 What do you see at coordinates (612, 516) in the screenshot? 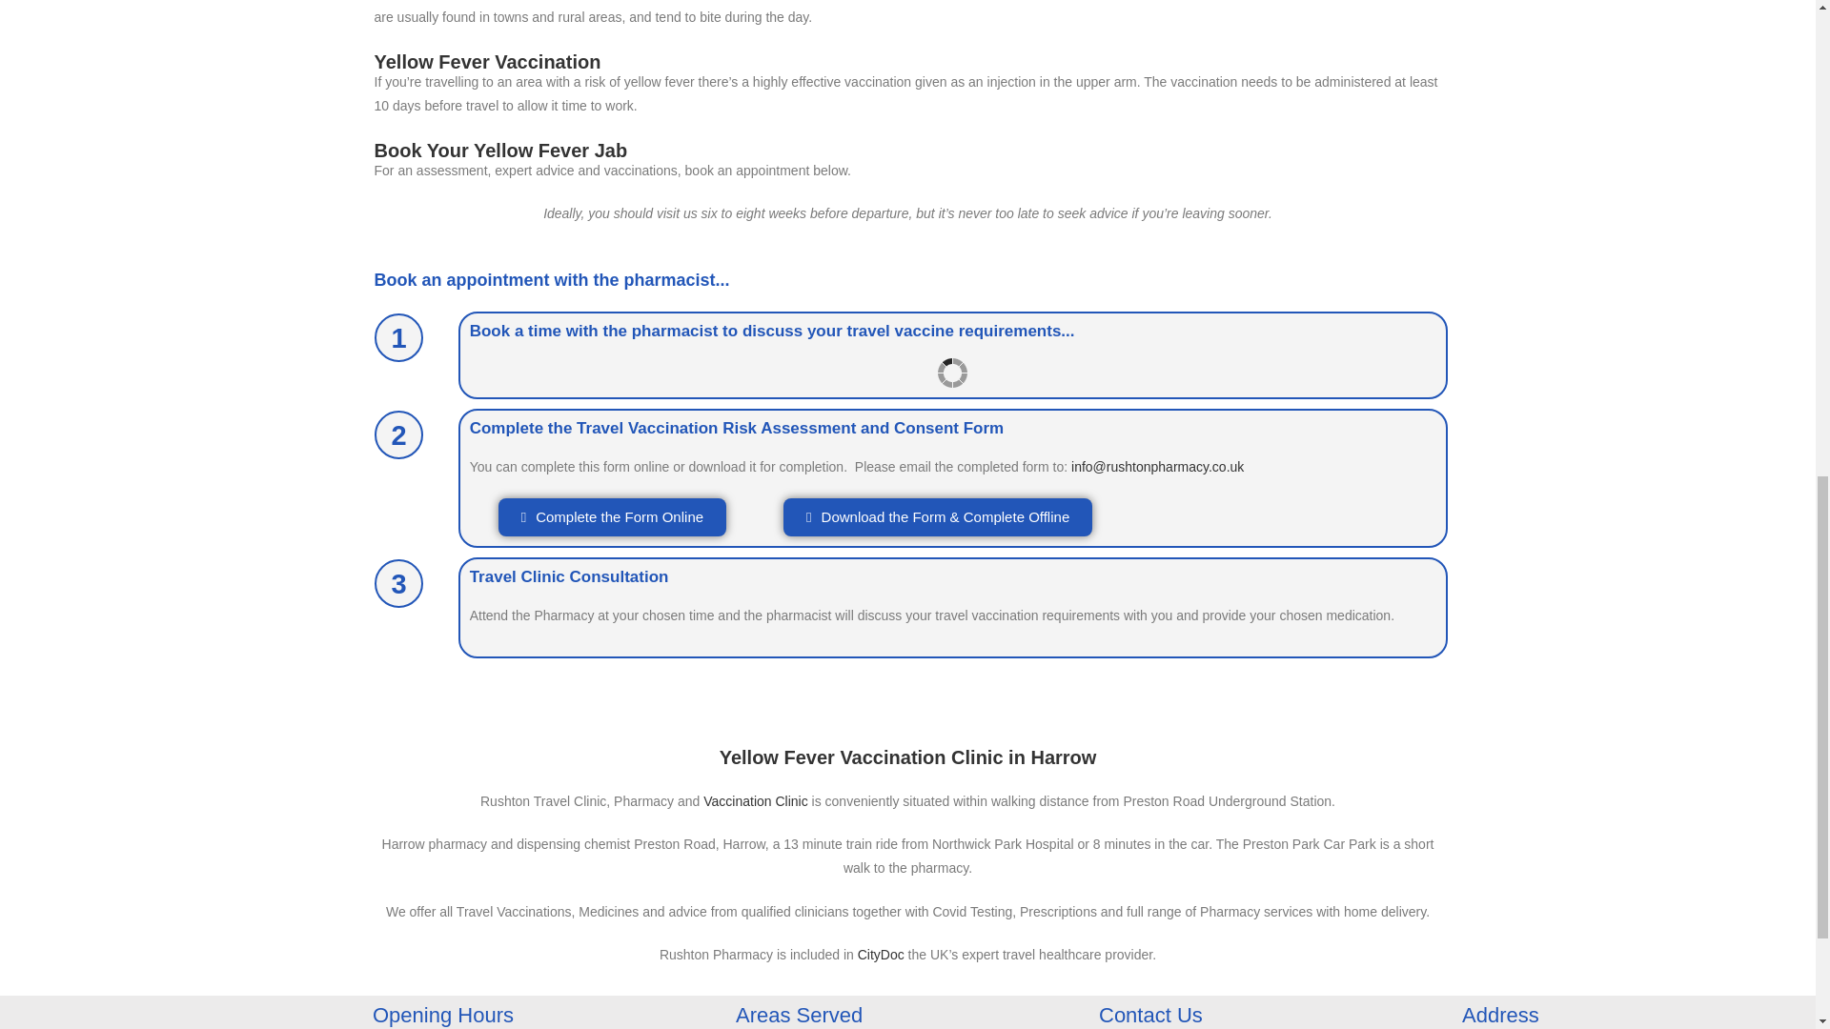
I see `Complete the Form Online` at bounding box center [612, 516].